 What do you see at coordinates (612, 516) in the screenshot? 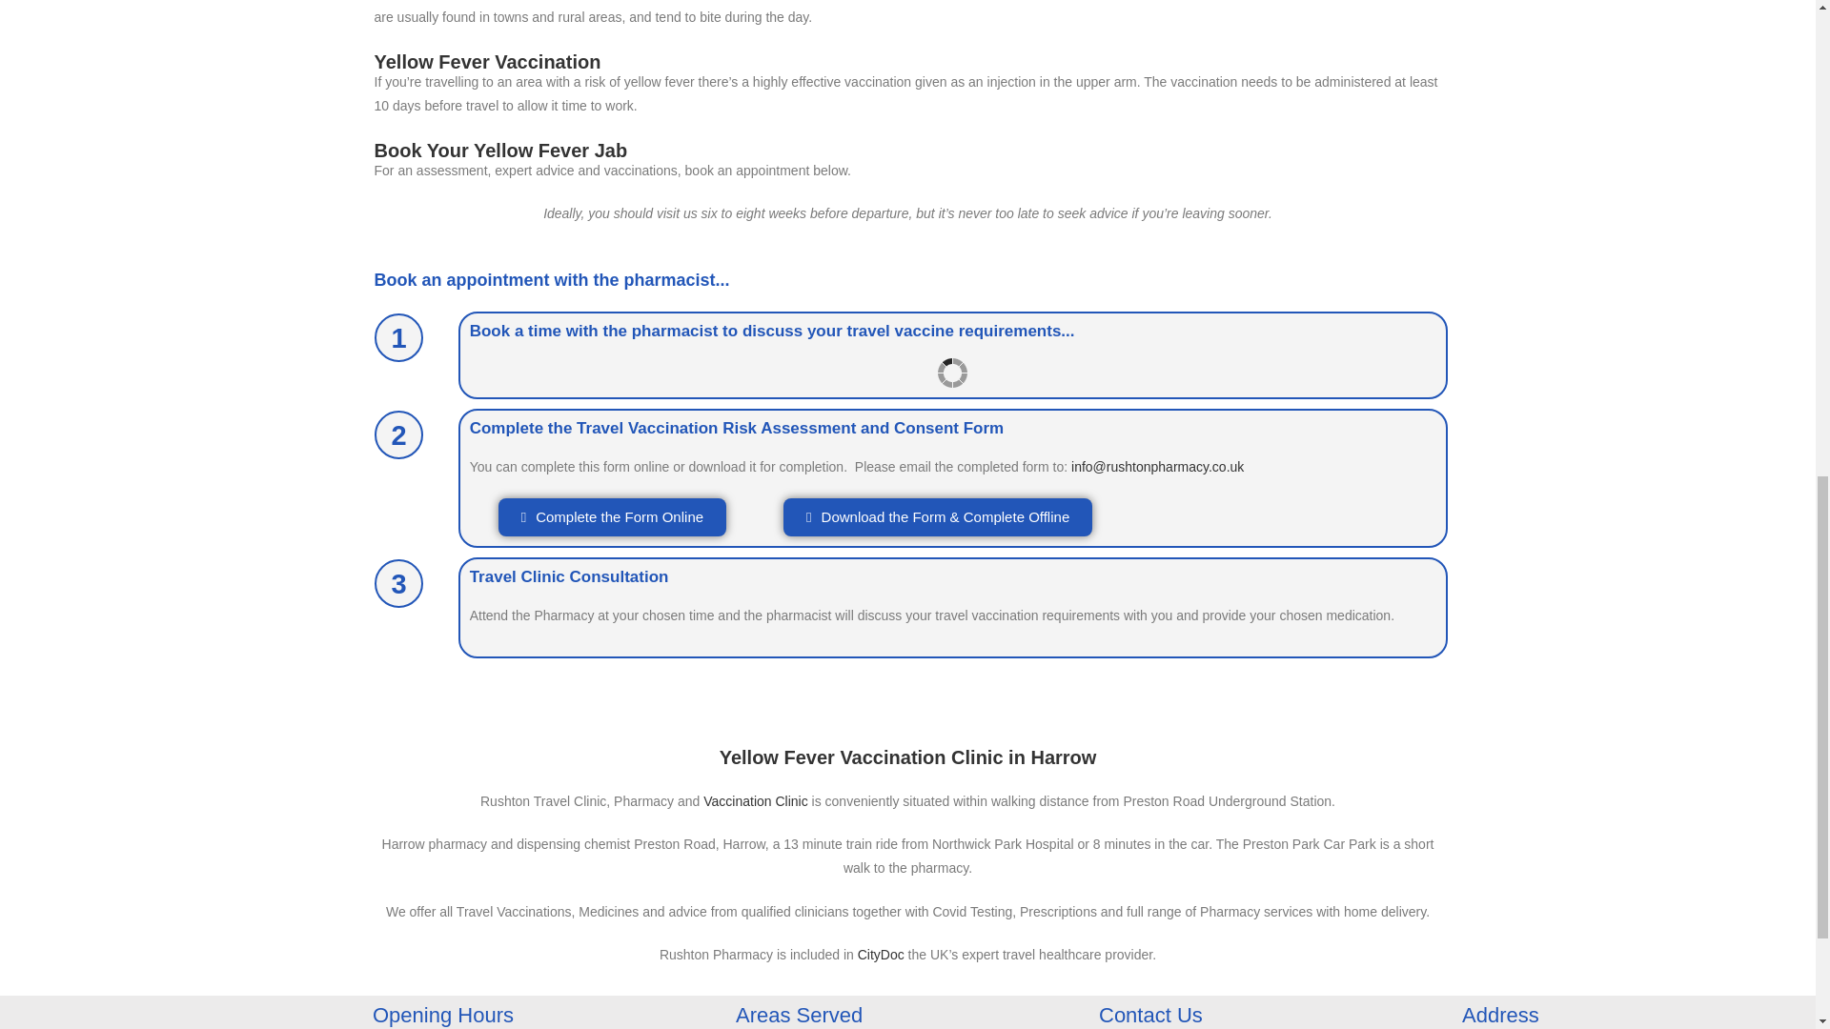
I see `Complete the Form Online` at bounding box center [612, 516].